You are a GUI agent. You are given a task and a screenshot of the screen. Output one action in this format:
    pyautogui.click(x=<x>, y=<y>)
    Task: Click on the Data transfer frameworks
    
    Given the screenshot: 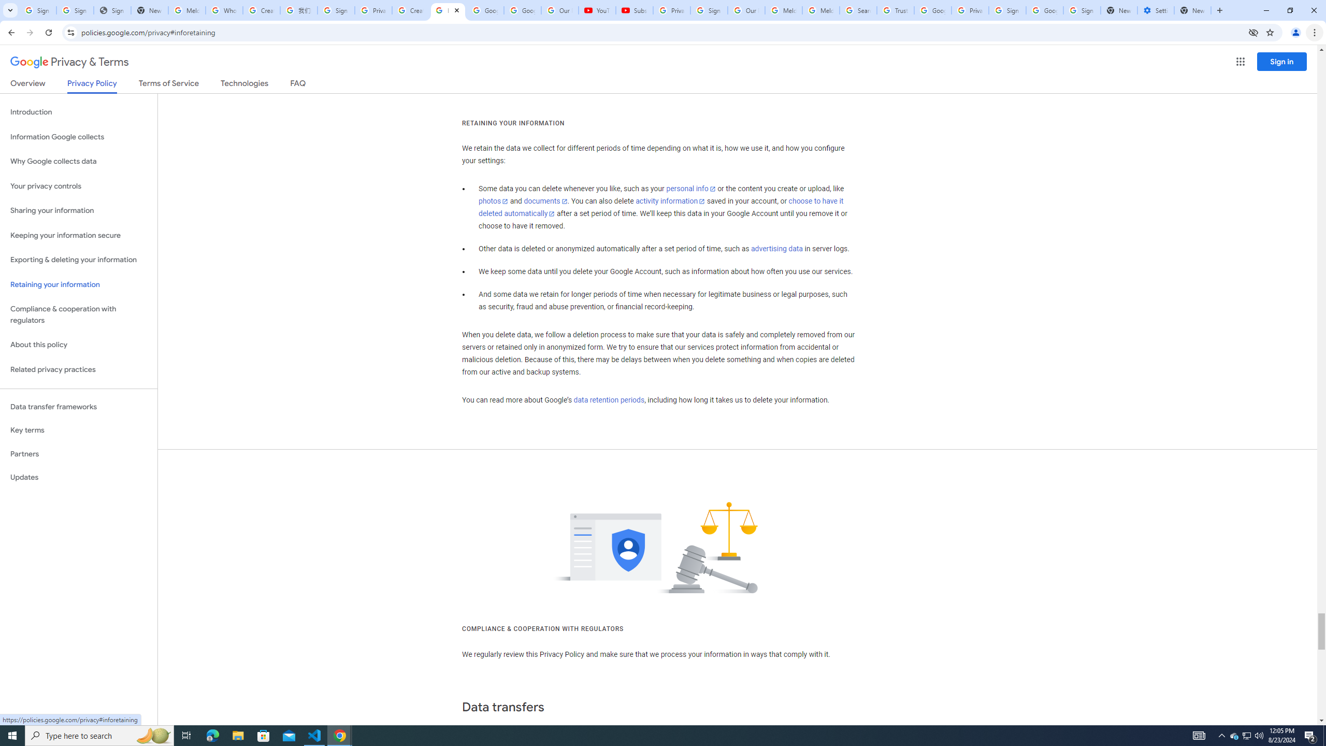 What is the action you would take?
    pyautogui.click(x=79, y=407)
    